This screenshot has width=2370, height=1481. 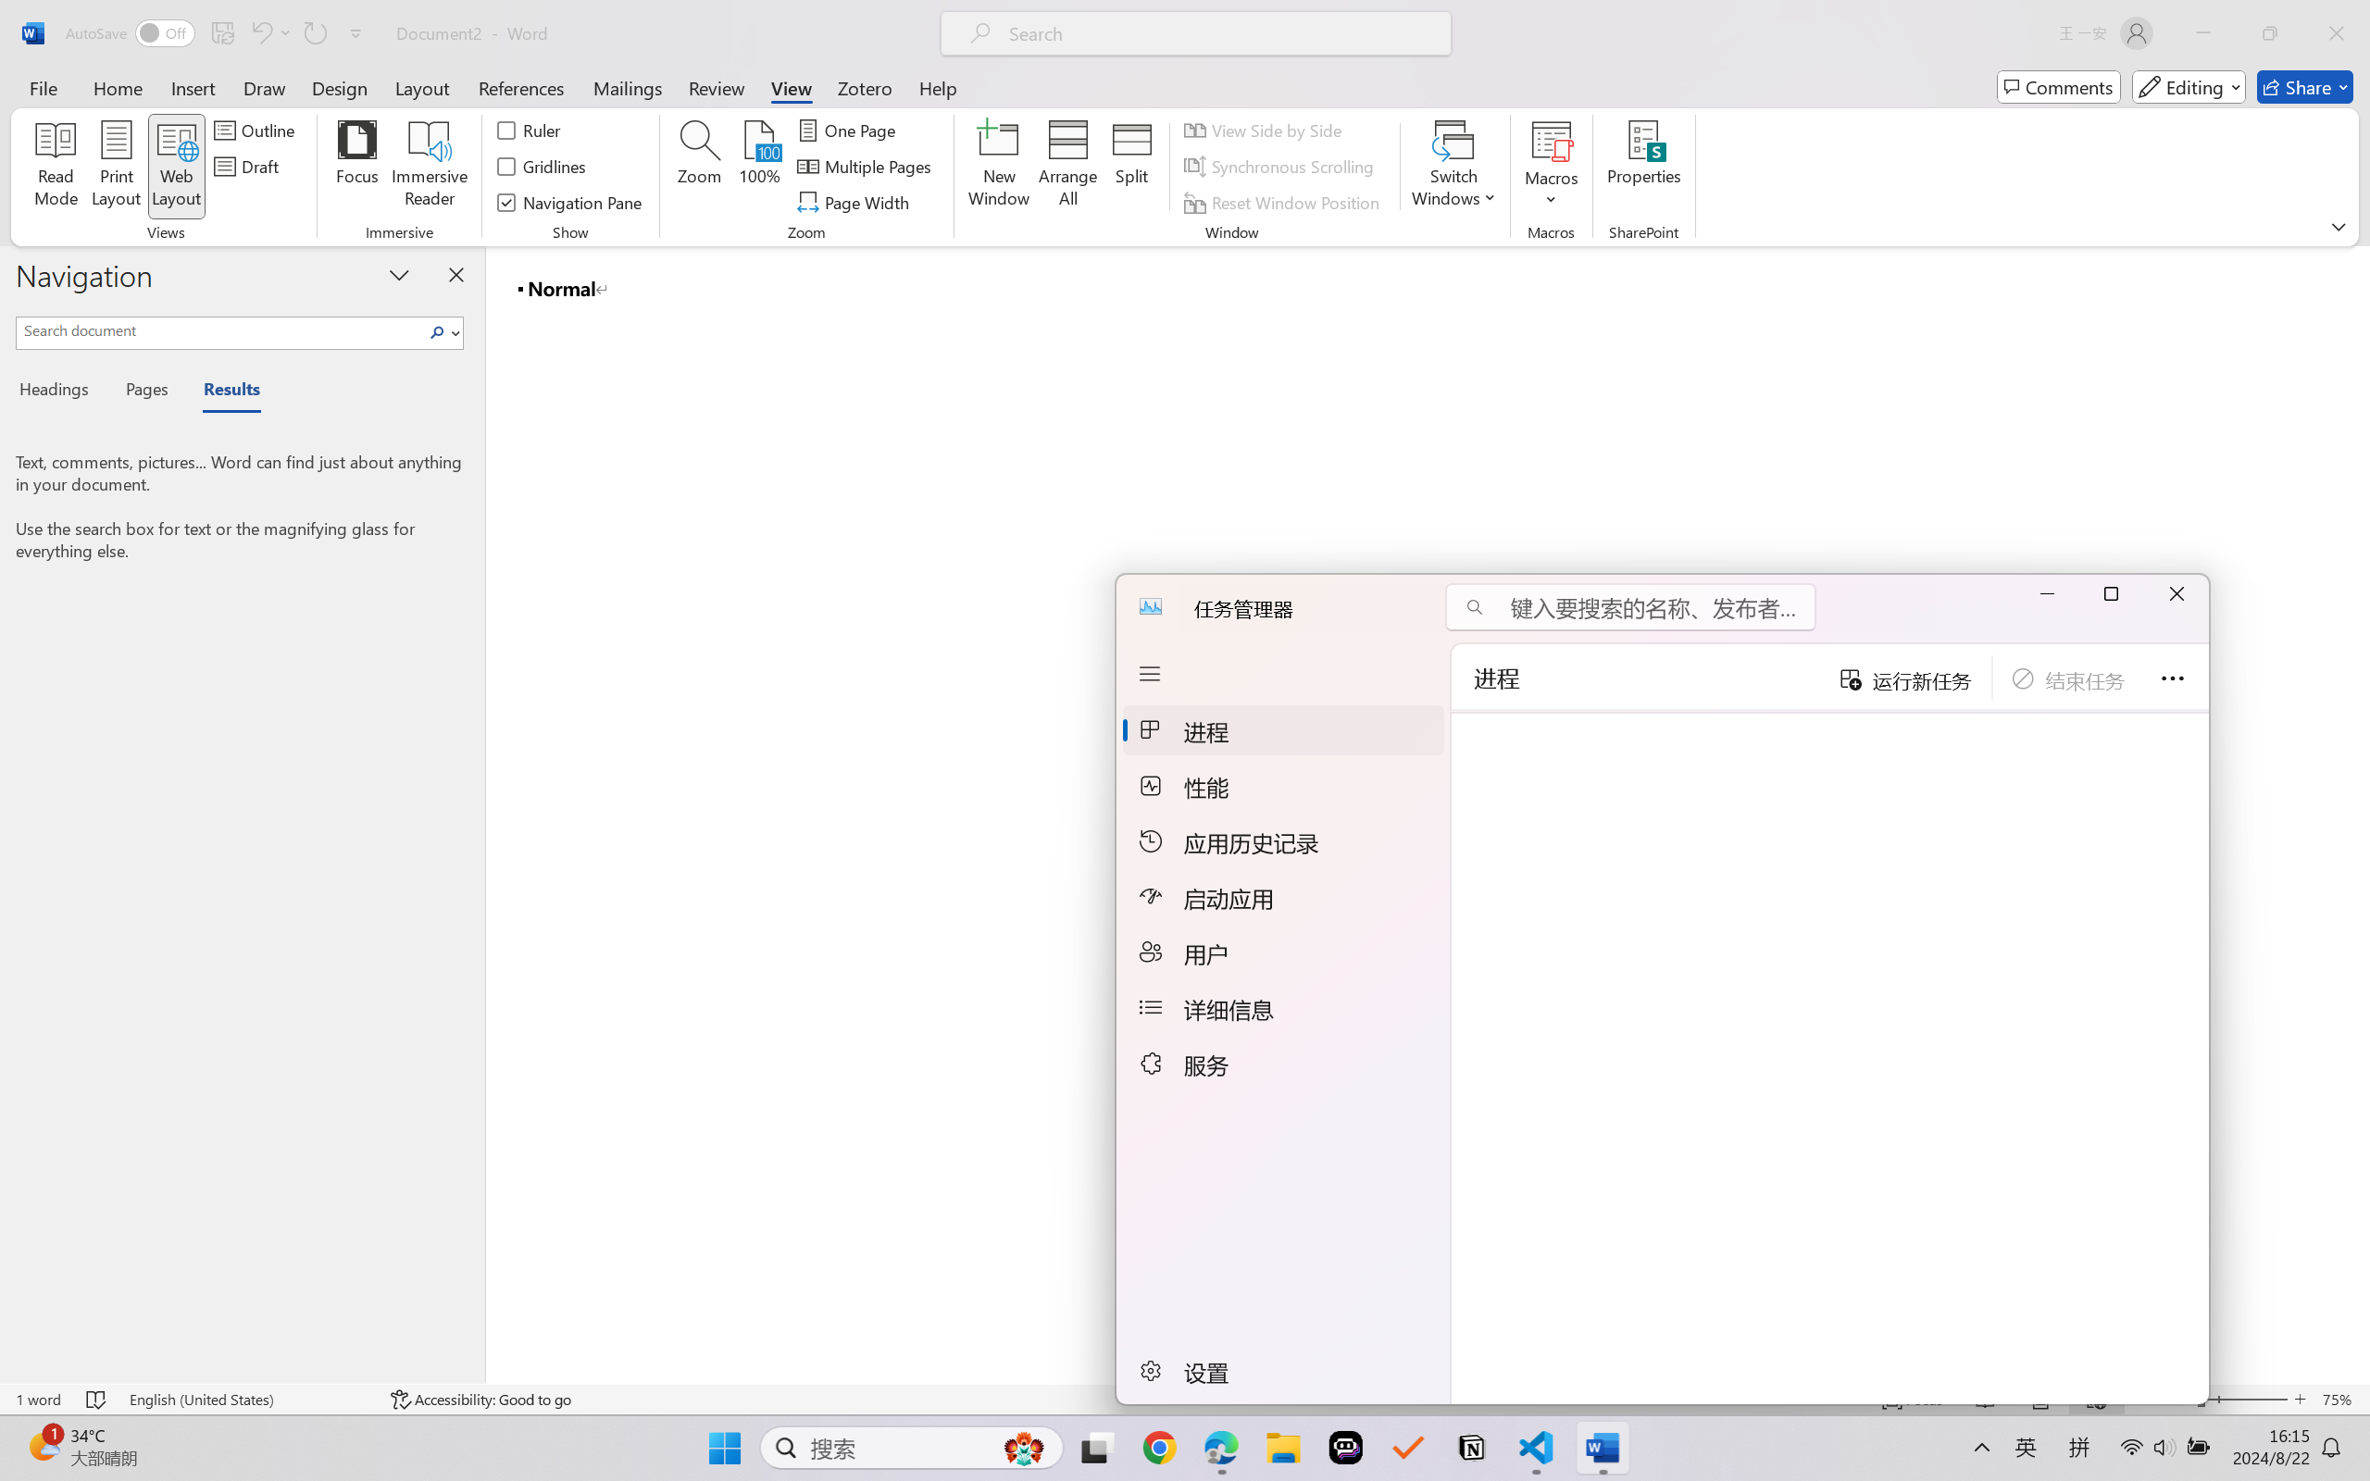 What do you see at coordinates (481, 1400) in the screenshot?
I see `Accessibility Checker Accessibility: Good to go` at bounding box center [481, 1400].